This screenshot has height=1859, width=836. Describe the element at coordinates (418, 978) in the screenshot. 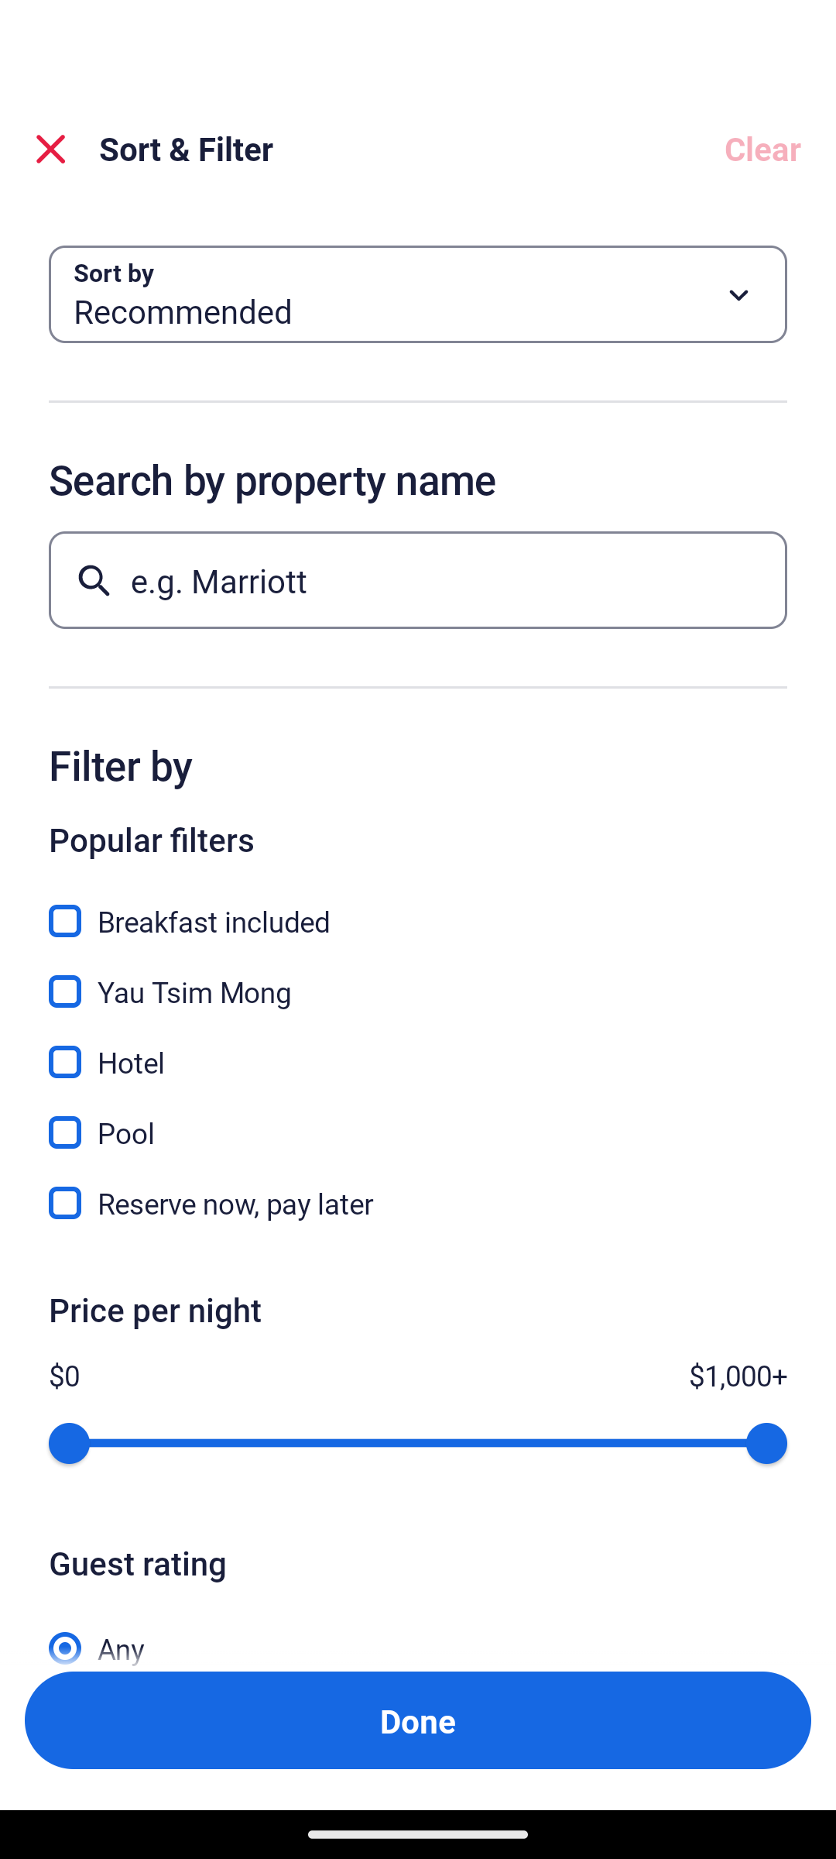

I see `Yau Tsim Mong, Yau Tsim Mong` at that location.